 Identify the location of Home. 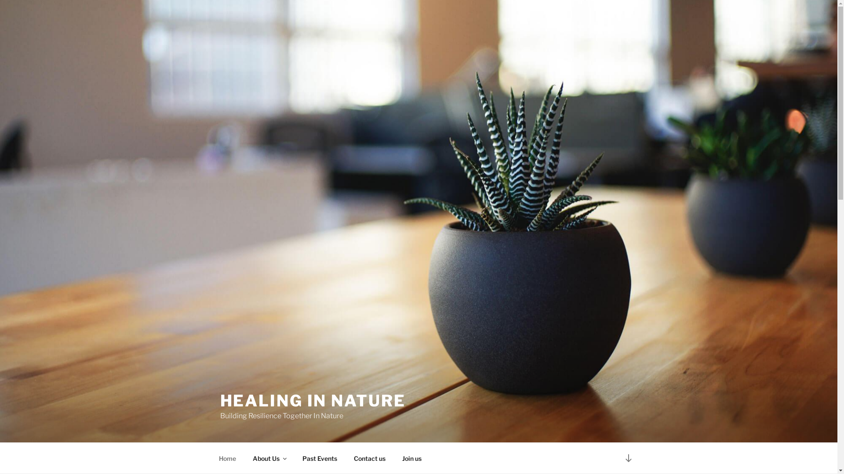
(227, 458).